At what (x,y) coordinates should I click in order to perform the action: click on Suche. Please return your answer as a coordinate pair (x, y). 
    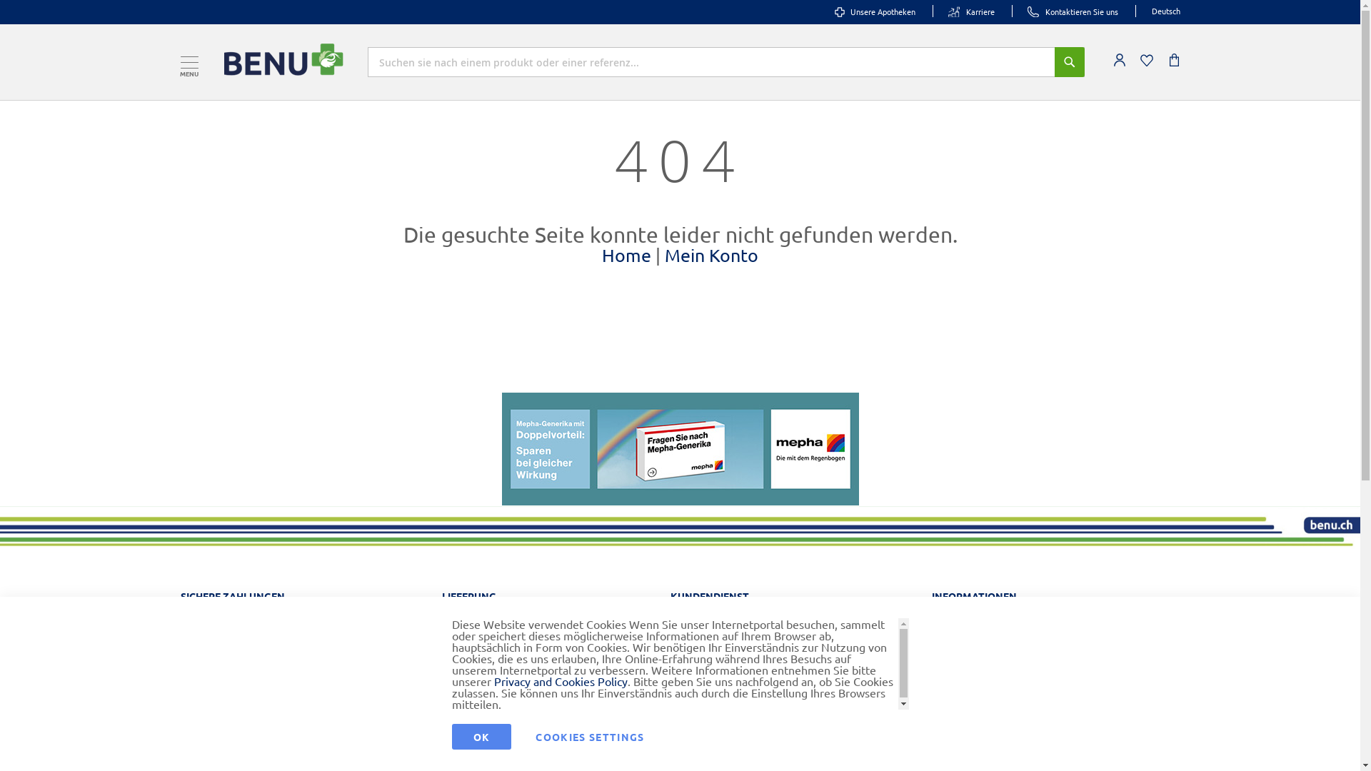
    Looking at the image, I should click on (1069, 62).